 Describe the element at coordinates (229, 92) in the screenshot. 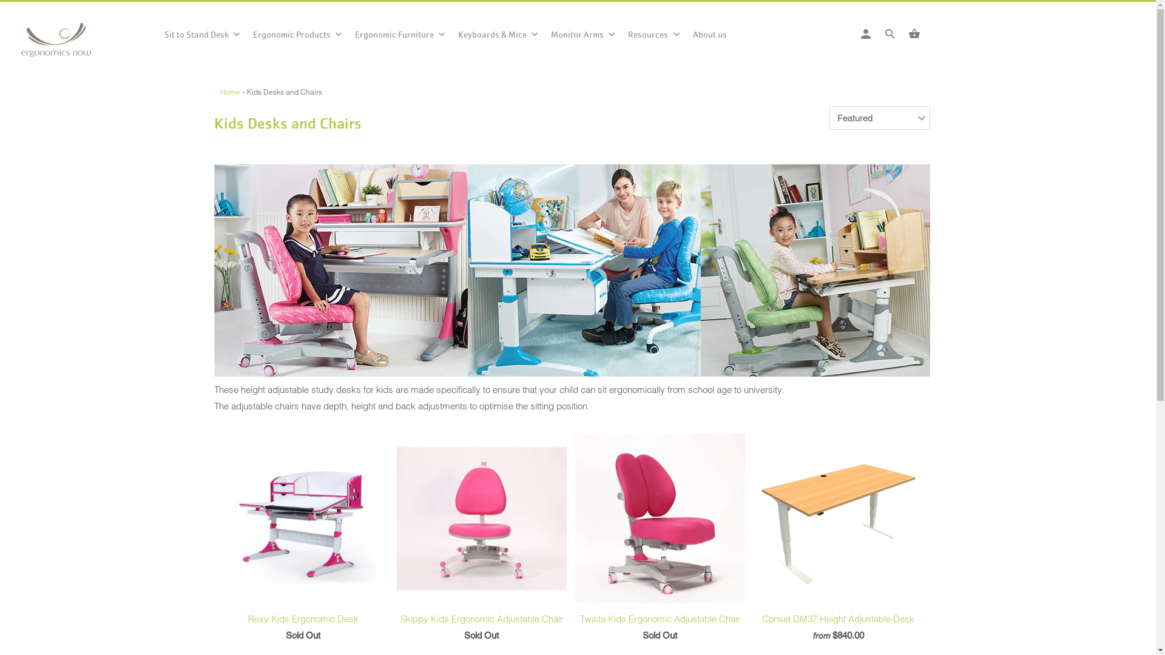

I see `Home` at that location.